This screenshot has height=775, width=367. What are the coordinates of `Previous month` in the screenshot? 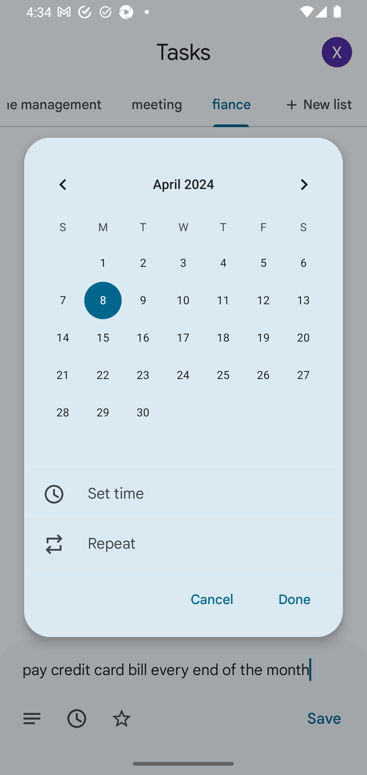 It's located at (63, 184).